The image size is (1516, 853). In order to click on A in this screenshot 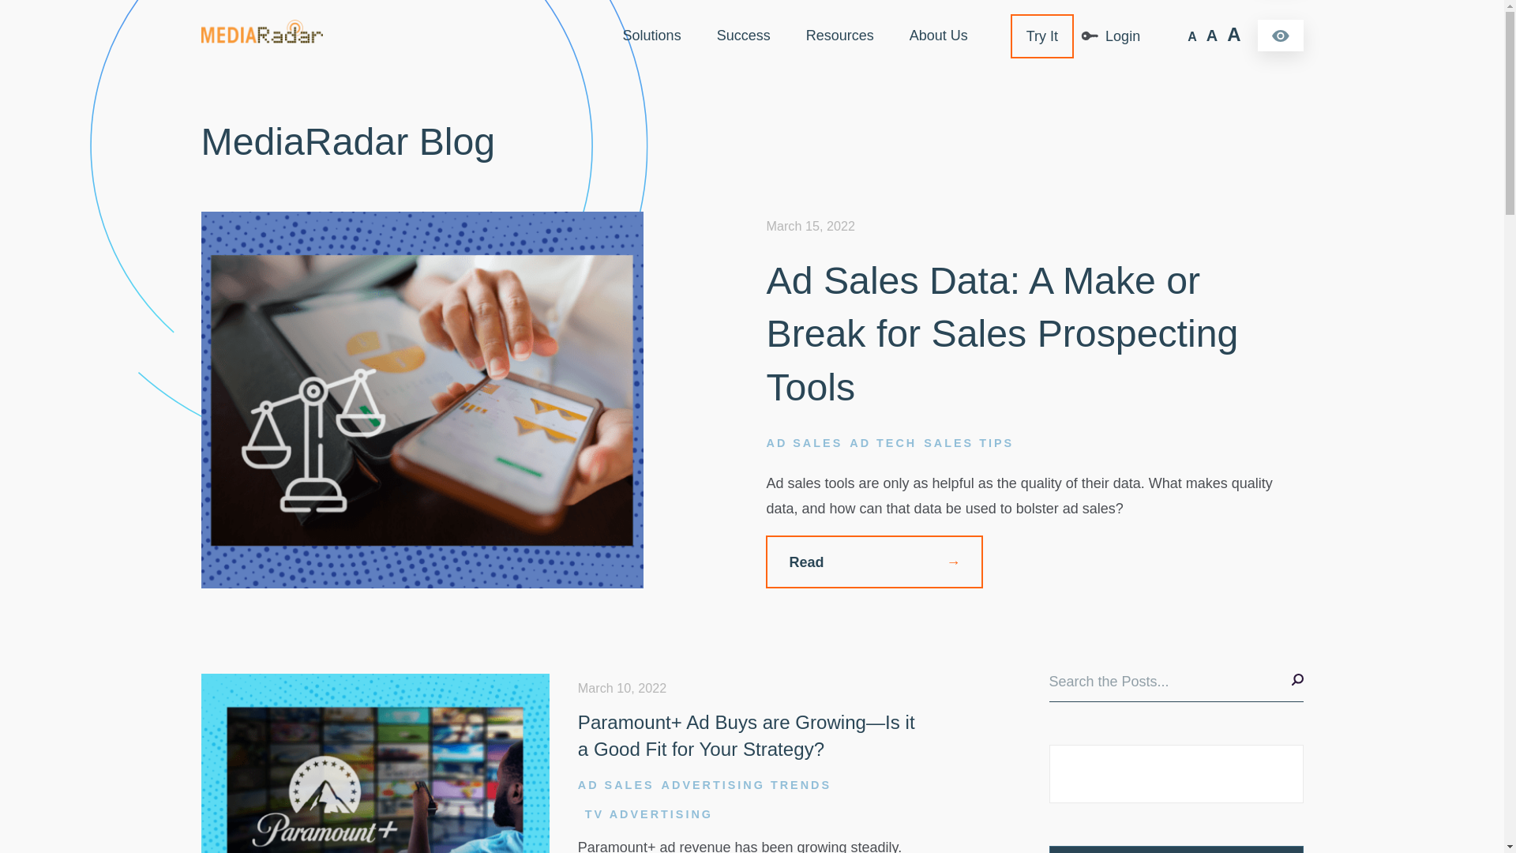, I will do `click(1233, 35)`.